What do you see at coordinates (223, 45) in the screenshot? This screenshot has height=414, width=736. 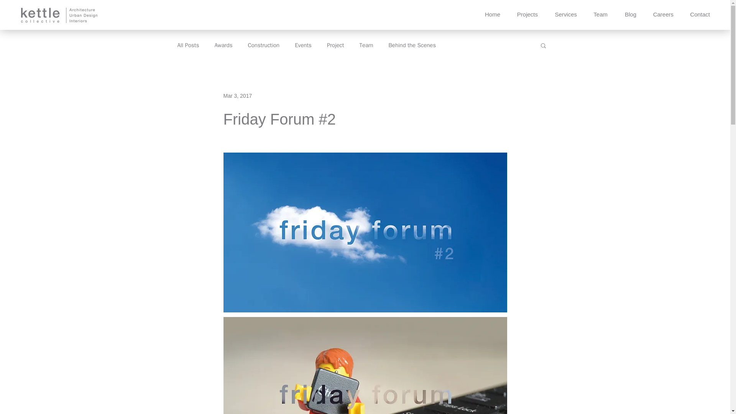 I see `Awards` at bounding box center [223, 45].